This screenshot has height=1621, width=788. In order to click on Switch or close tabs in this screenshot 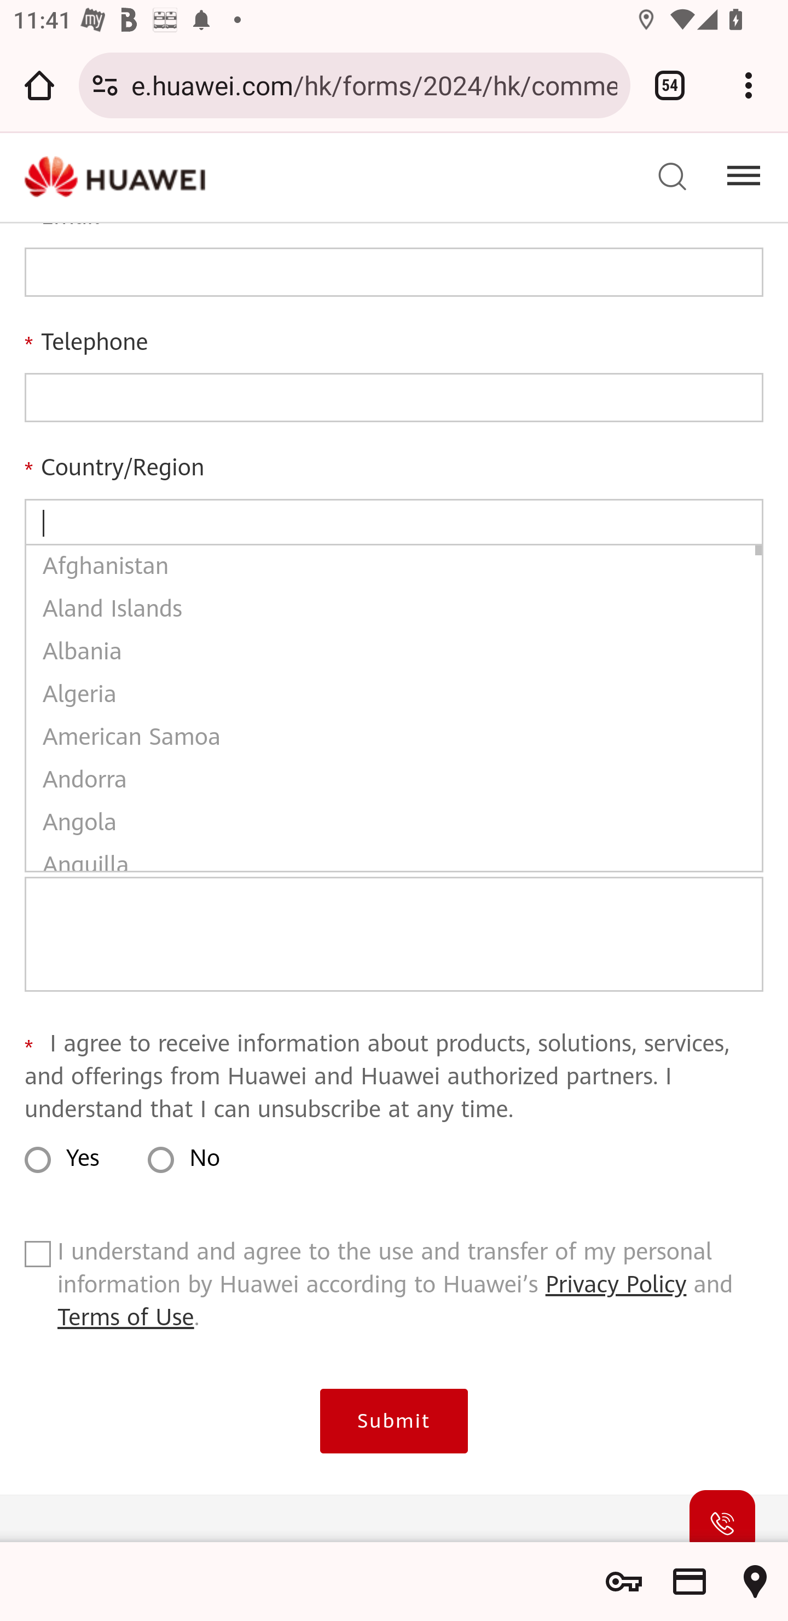, I will do `click(670, 85)`.